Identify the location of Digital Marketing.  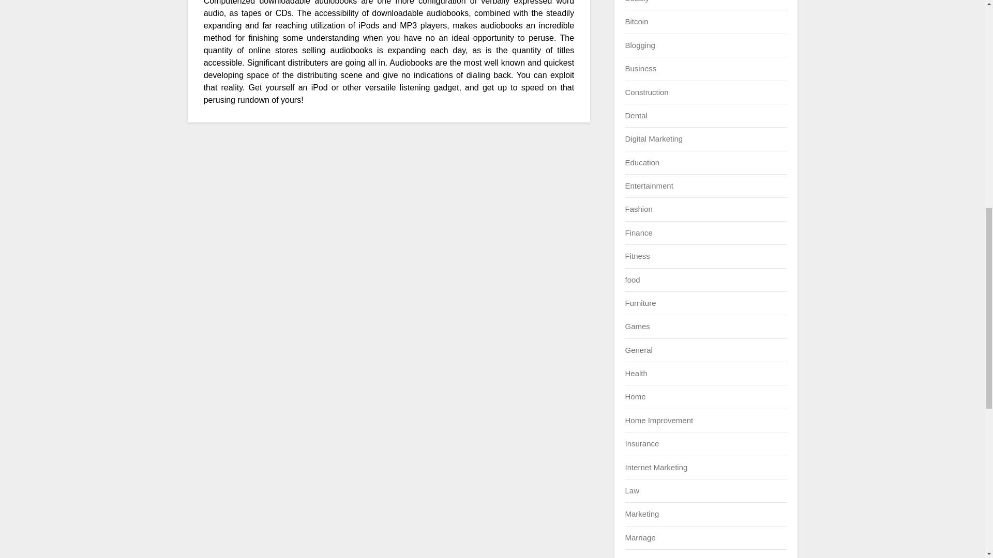
(654, 138).